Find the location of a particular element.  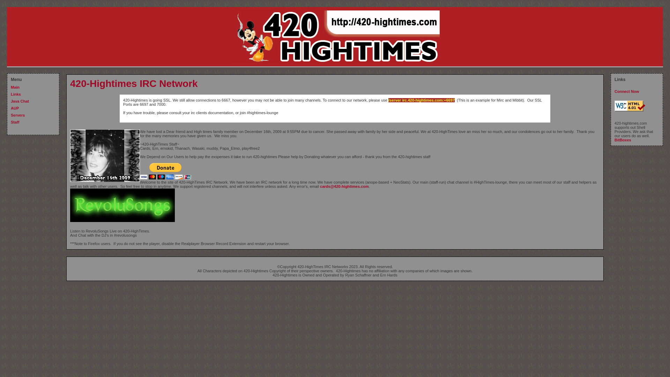

AUP is located at coordinates (15, 108).